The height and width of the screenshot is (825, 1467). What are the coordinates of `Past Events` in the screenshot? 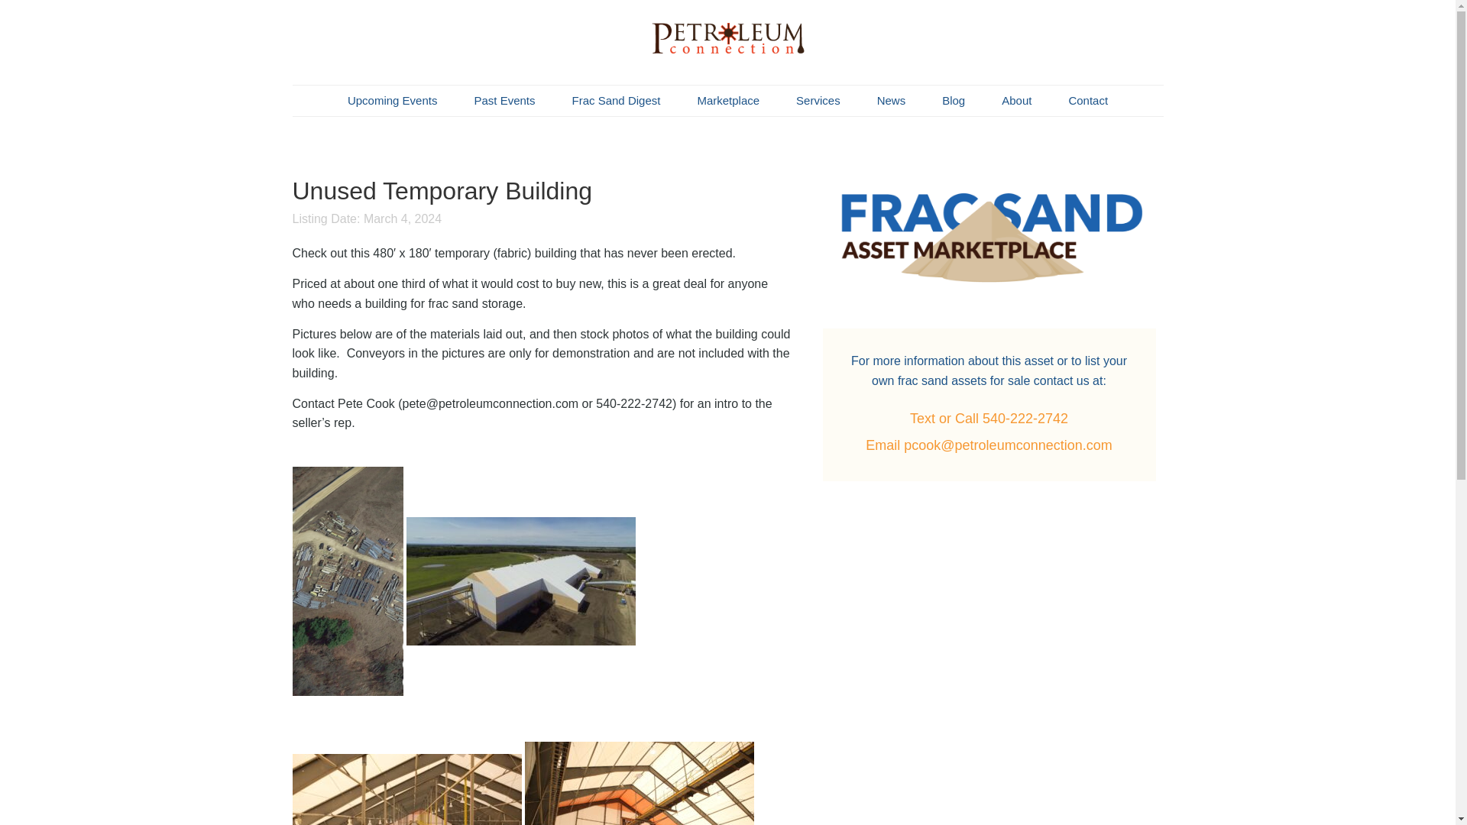 It's located at (504, 101).